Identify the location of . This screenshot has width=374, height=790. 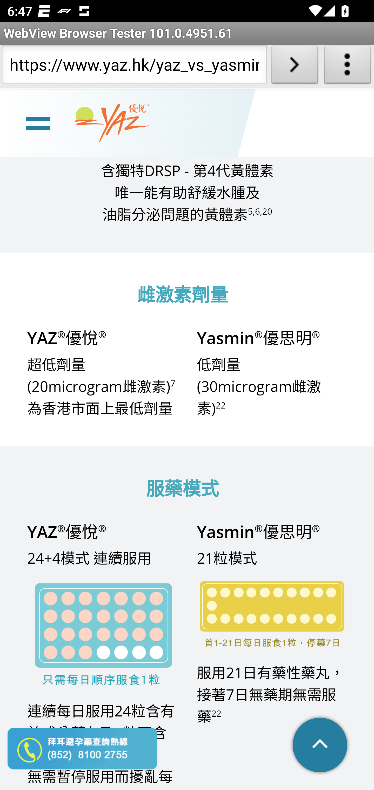
(320, 746).